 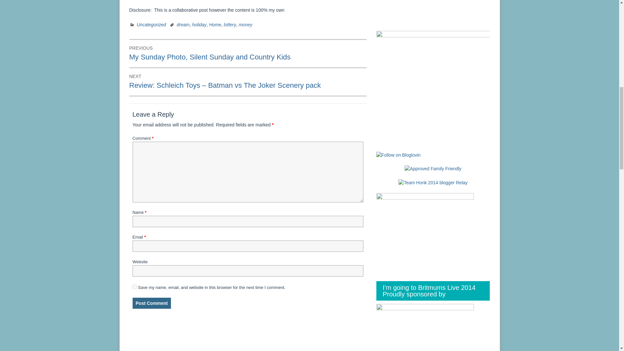 What do you see at coordinates (151, 303) in the screenshot?
I see `Post Comment` at bounding box center [151, 303].